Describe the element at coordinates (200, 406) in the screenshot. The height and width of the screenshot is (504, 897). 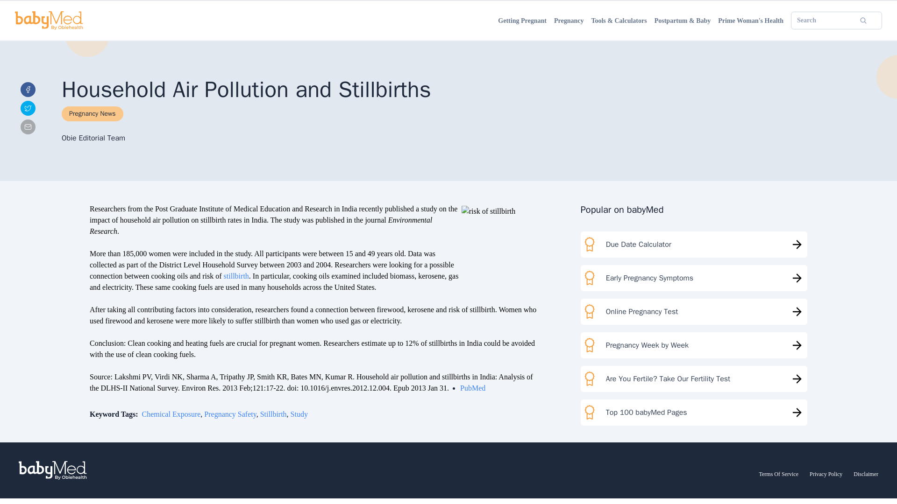
I see `study` at that location.